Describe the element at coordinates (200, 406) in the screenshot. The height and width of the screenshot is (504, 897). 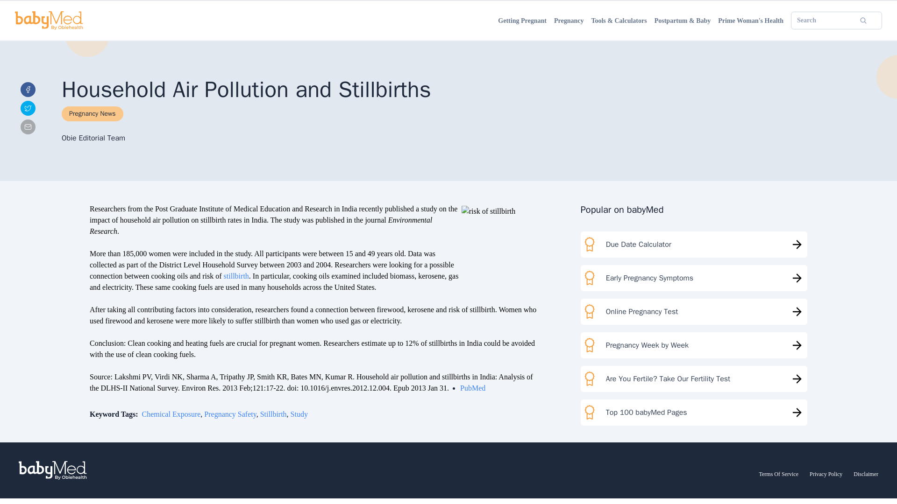
I see `study` at that location.